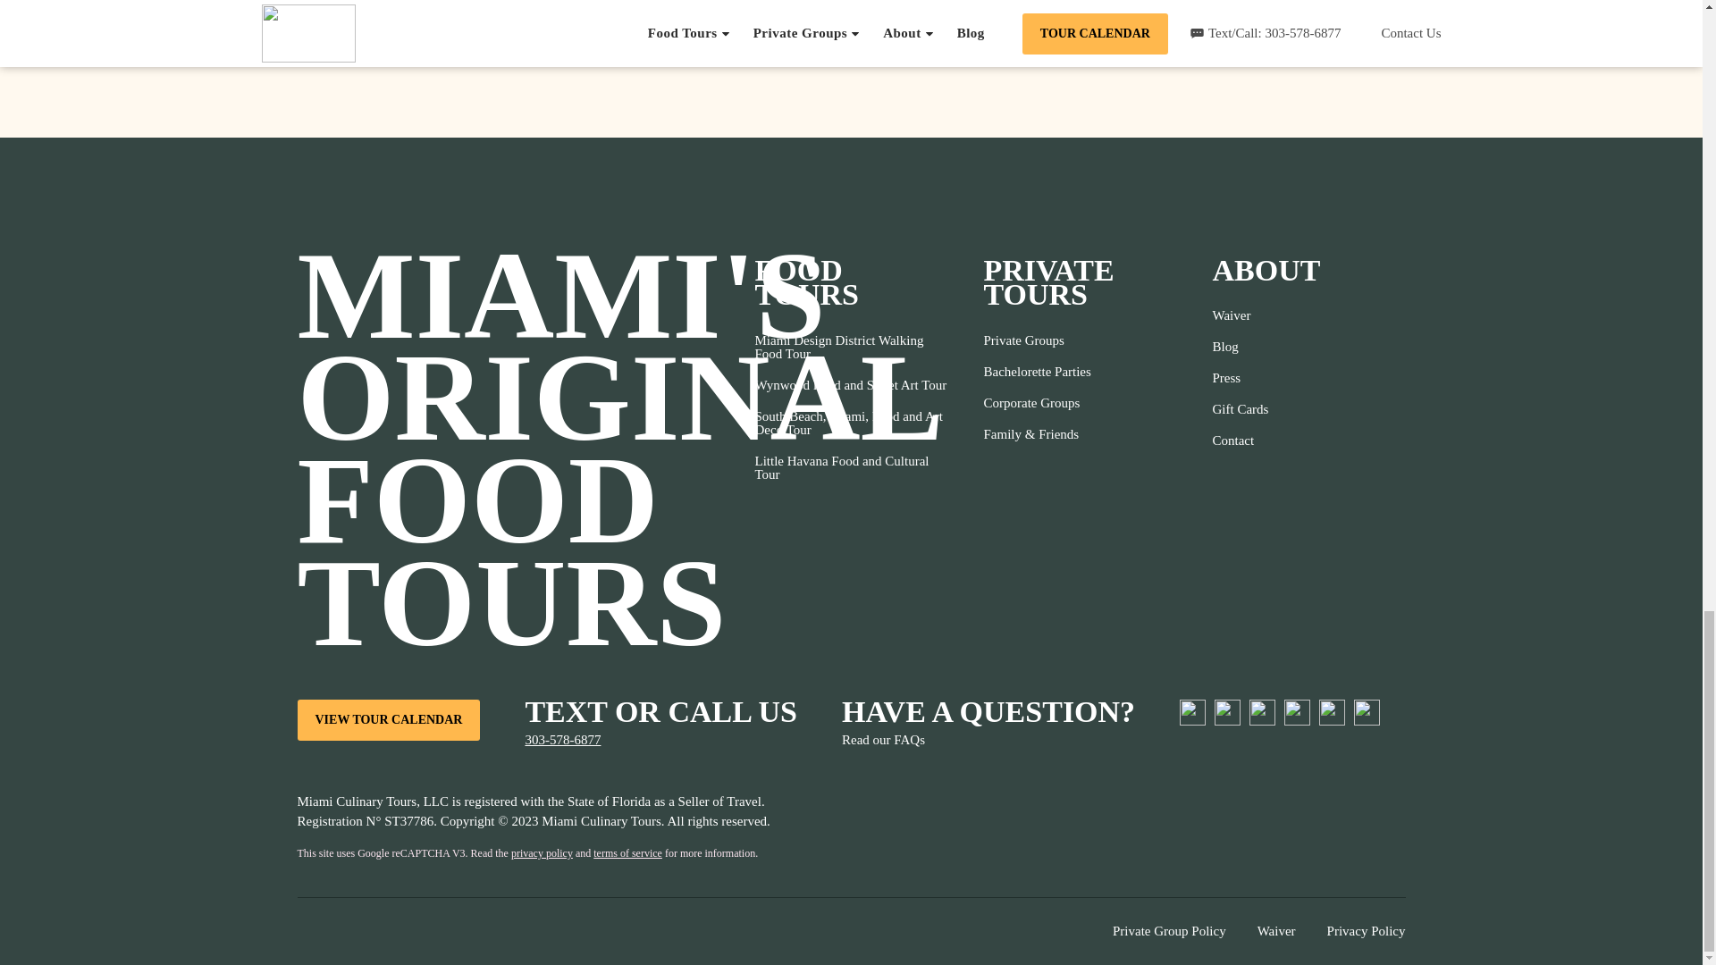 This screenshot has width=1716, height=965. Describe the element at coordinates (851, 424) in the screenshot. I see `South Beach, Miami, Food and Art Deco Tour` at that location.